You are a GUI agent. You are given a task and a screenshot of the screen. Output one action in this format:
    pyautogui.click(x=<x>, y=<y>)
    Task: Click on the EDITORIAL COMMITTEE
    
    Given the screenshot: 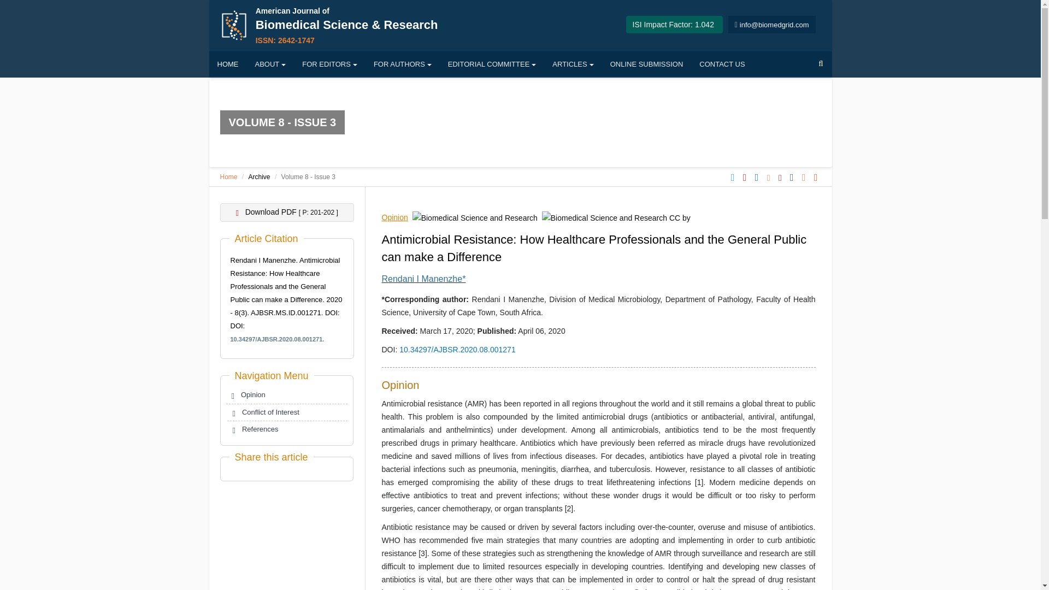 What is the action you would take?
    pyautogui.click(x=492, y=64)
    